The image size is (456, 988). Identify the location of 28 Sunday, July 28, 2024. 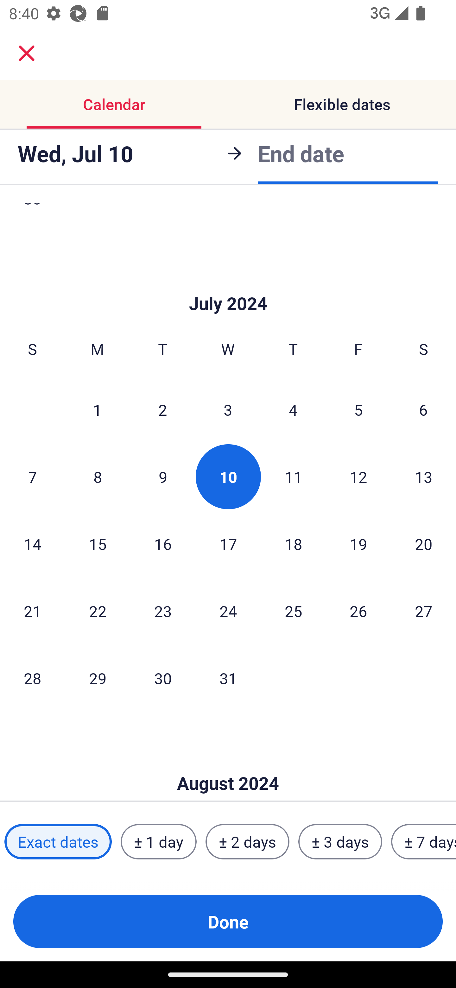
(32, 678).